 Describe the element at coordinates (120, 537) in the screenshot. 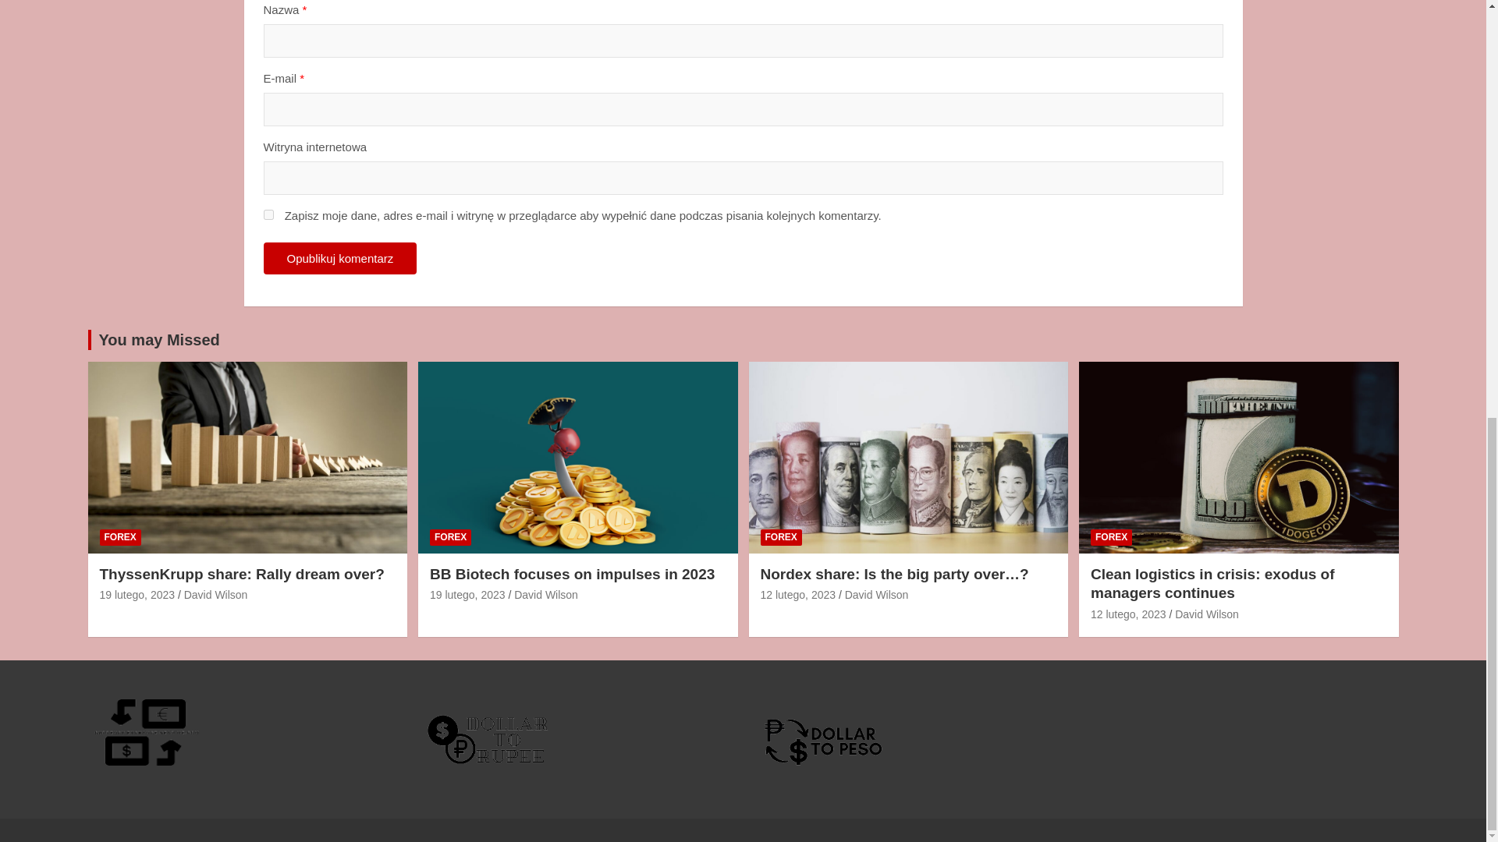

I see `FOREX` at that location.